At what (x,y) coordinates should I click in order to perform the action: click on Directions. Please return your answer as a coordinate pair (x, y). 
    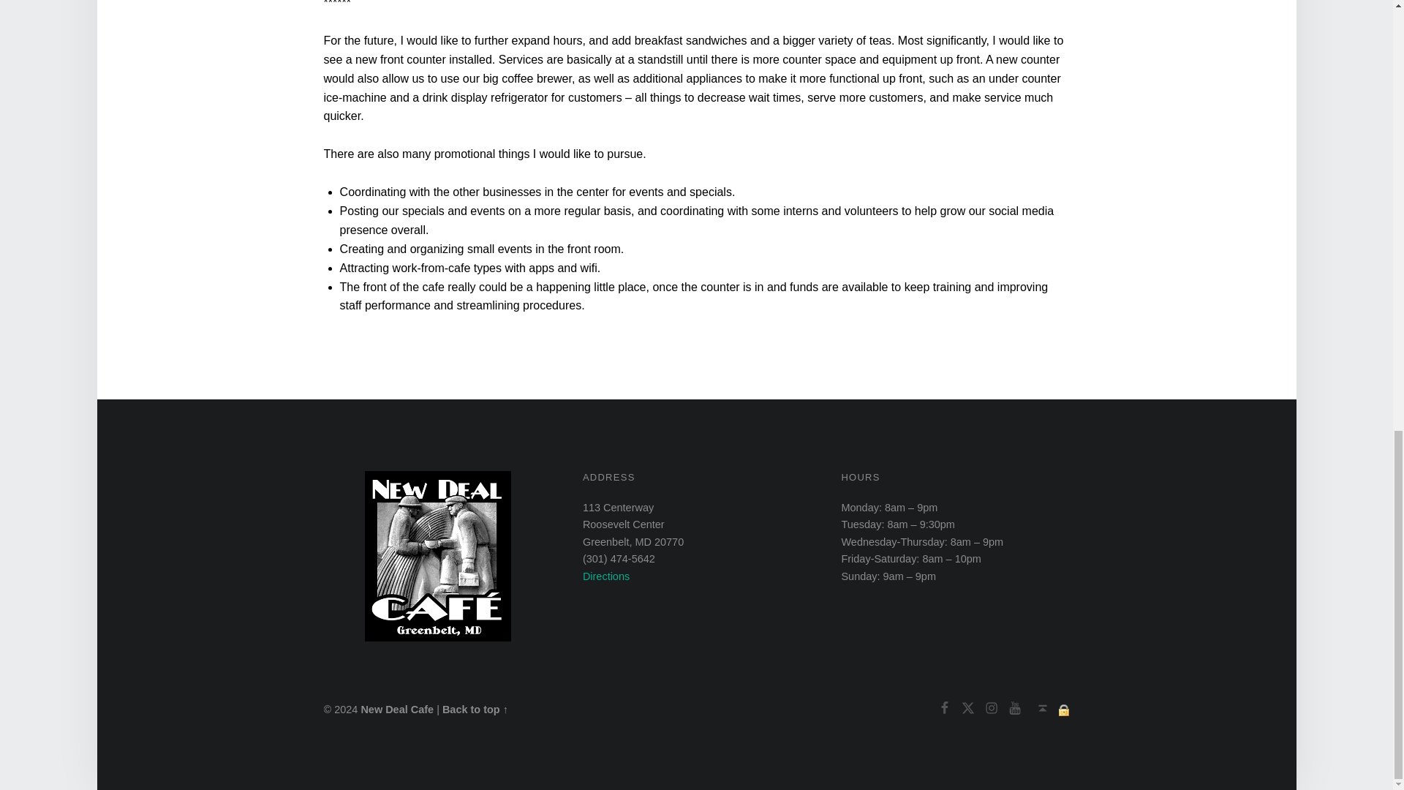
    Looking at the image, I should click on (605, 576).